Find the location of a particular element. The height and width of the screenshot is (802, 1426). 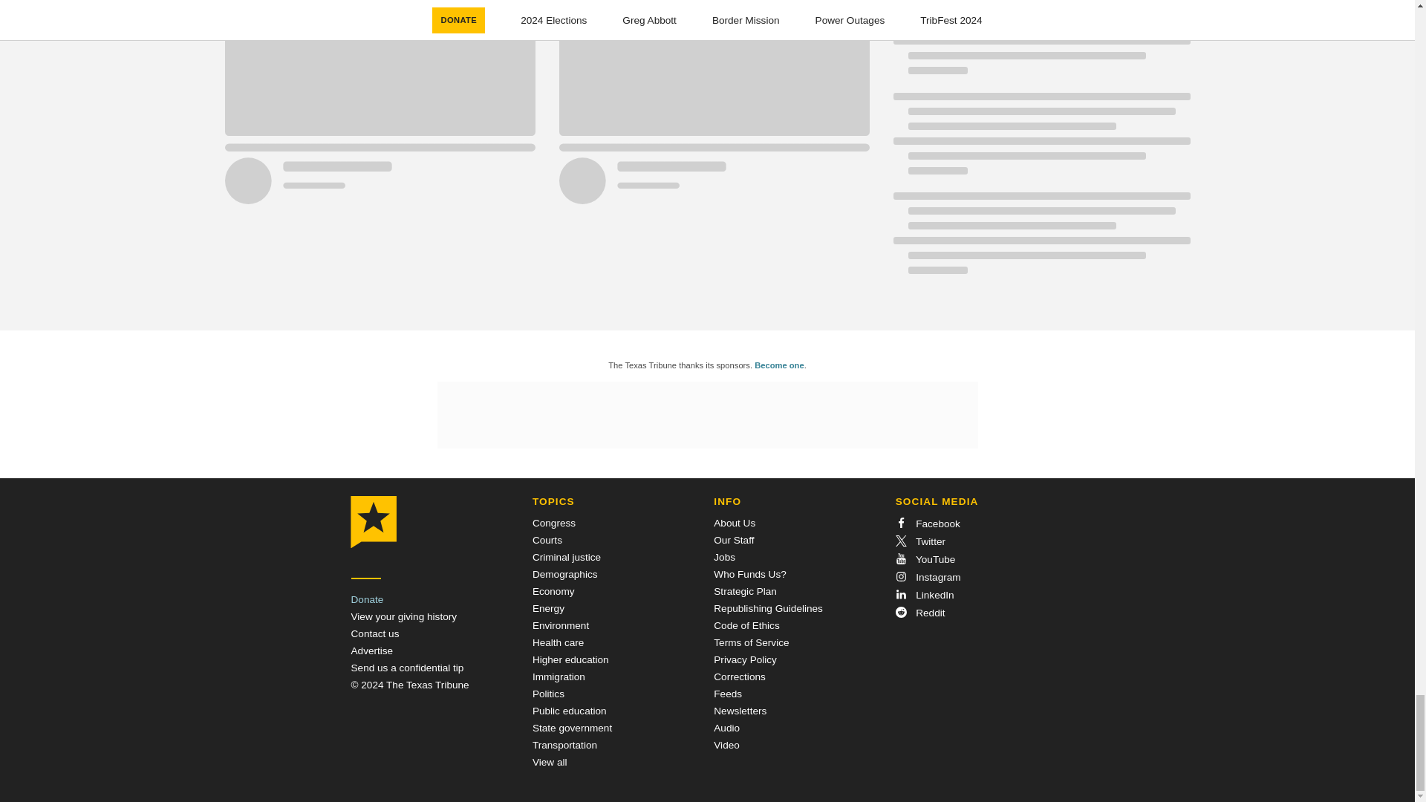

About Us is located at coordinates (735, 523).